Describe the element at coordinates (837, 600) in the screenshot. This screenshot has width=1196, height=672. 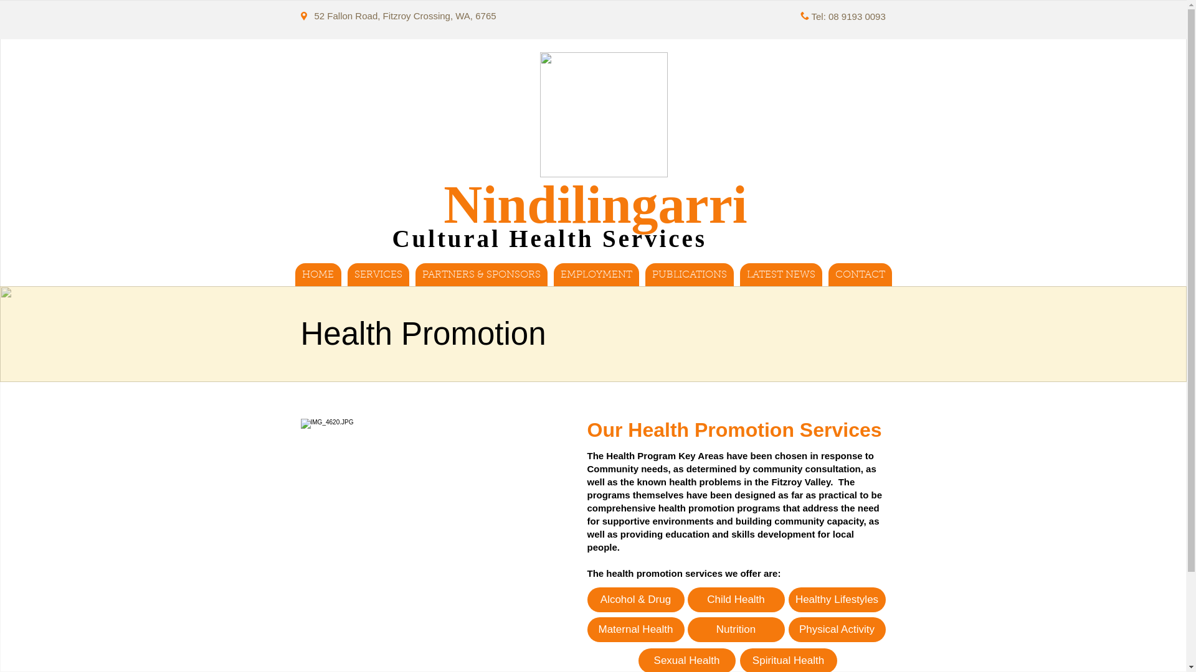
I see `Healthy Lifestyles` at that location.